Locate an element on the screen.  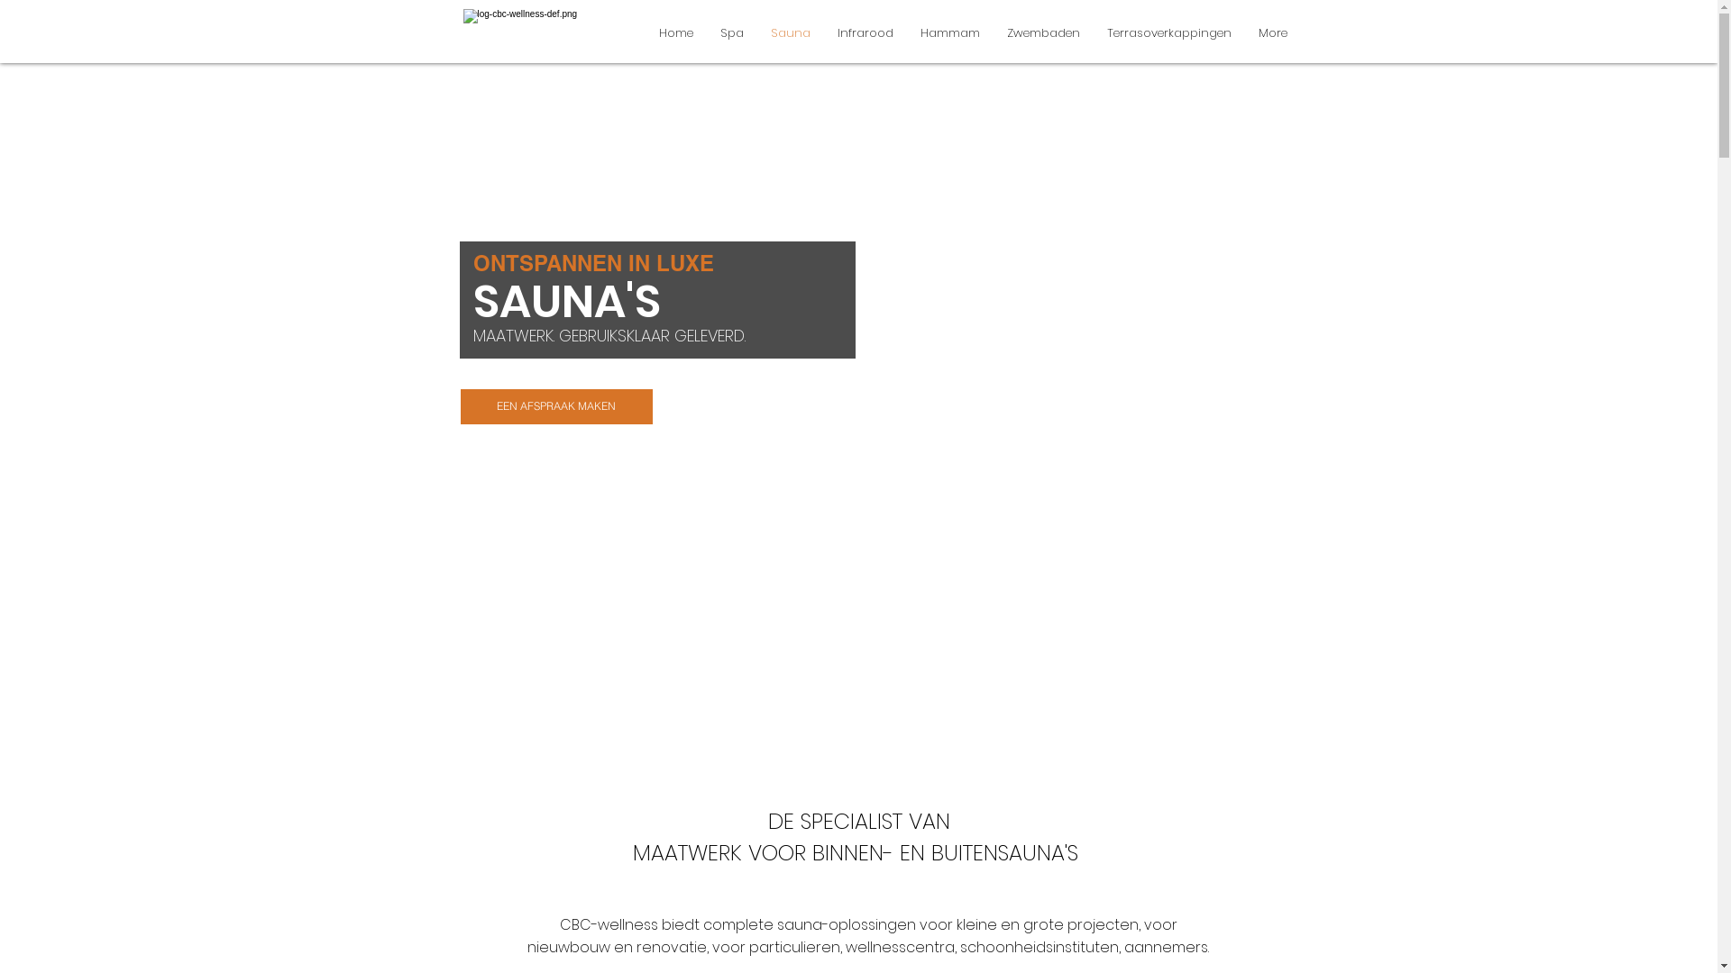
Sauna is located at coordinates (791, 32).